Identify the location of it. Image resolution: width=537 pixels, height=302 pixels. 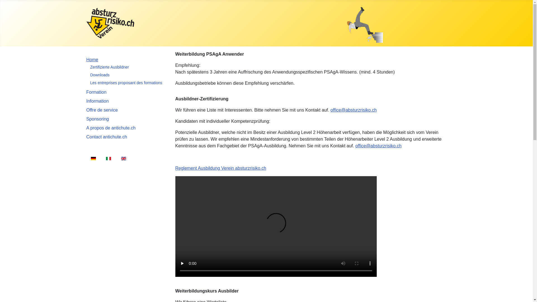
(109, 159).